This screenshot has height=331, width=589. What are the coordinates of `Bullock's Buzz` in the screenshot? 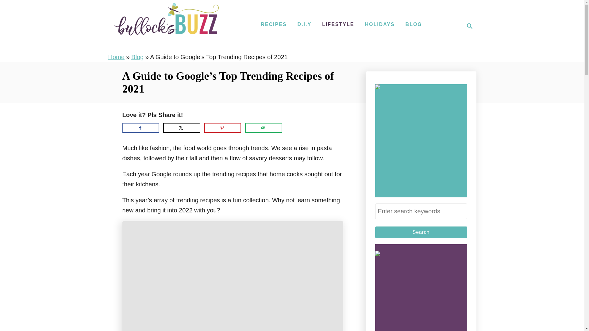 It's located at (166, 26).